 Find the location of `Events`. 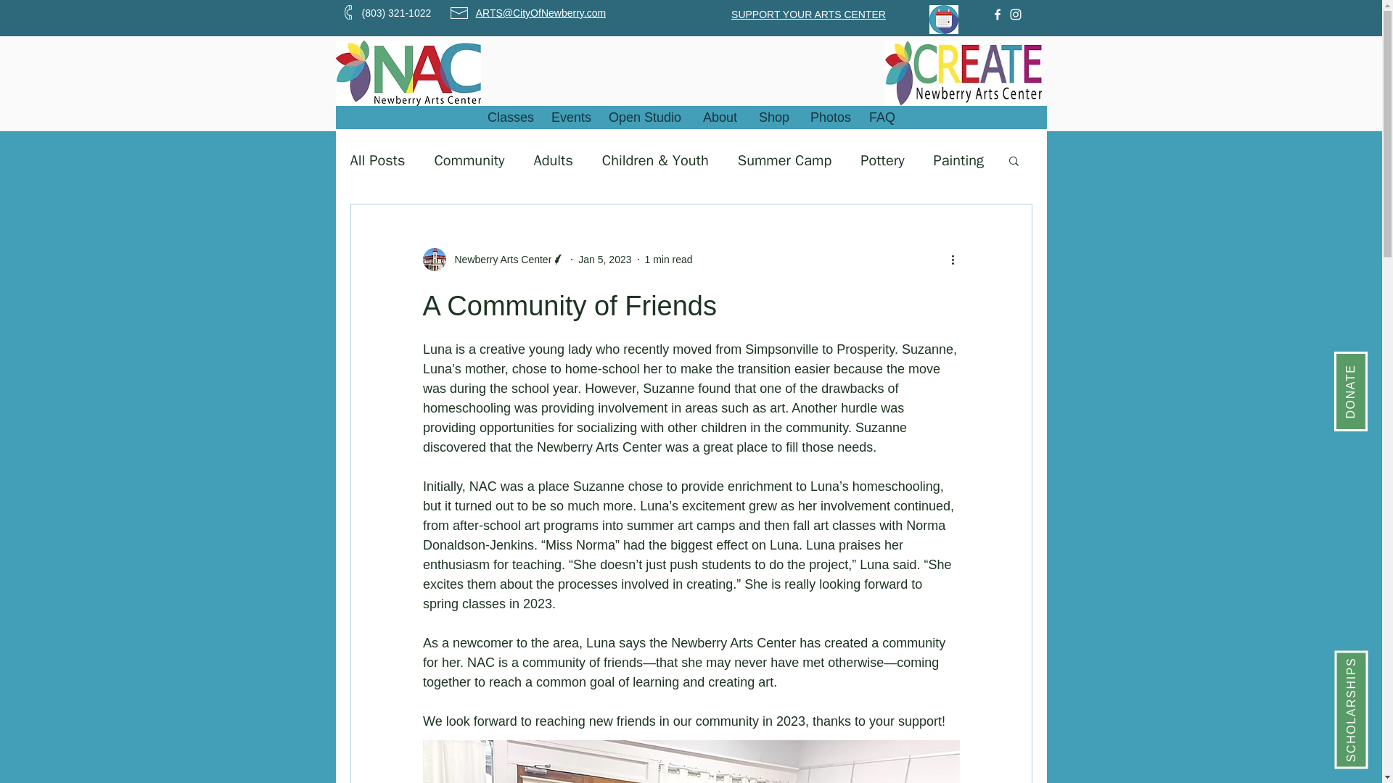

Events is located at coordinates (569, 117).